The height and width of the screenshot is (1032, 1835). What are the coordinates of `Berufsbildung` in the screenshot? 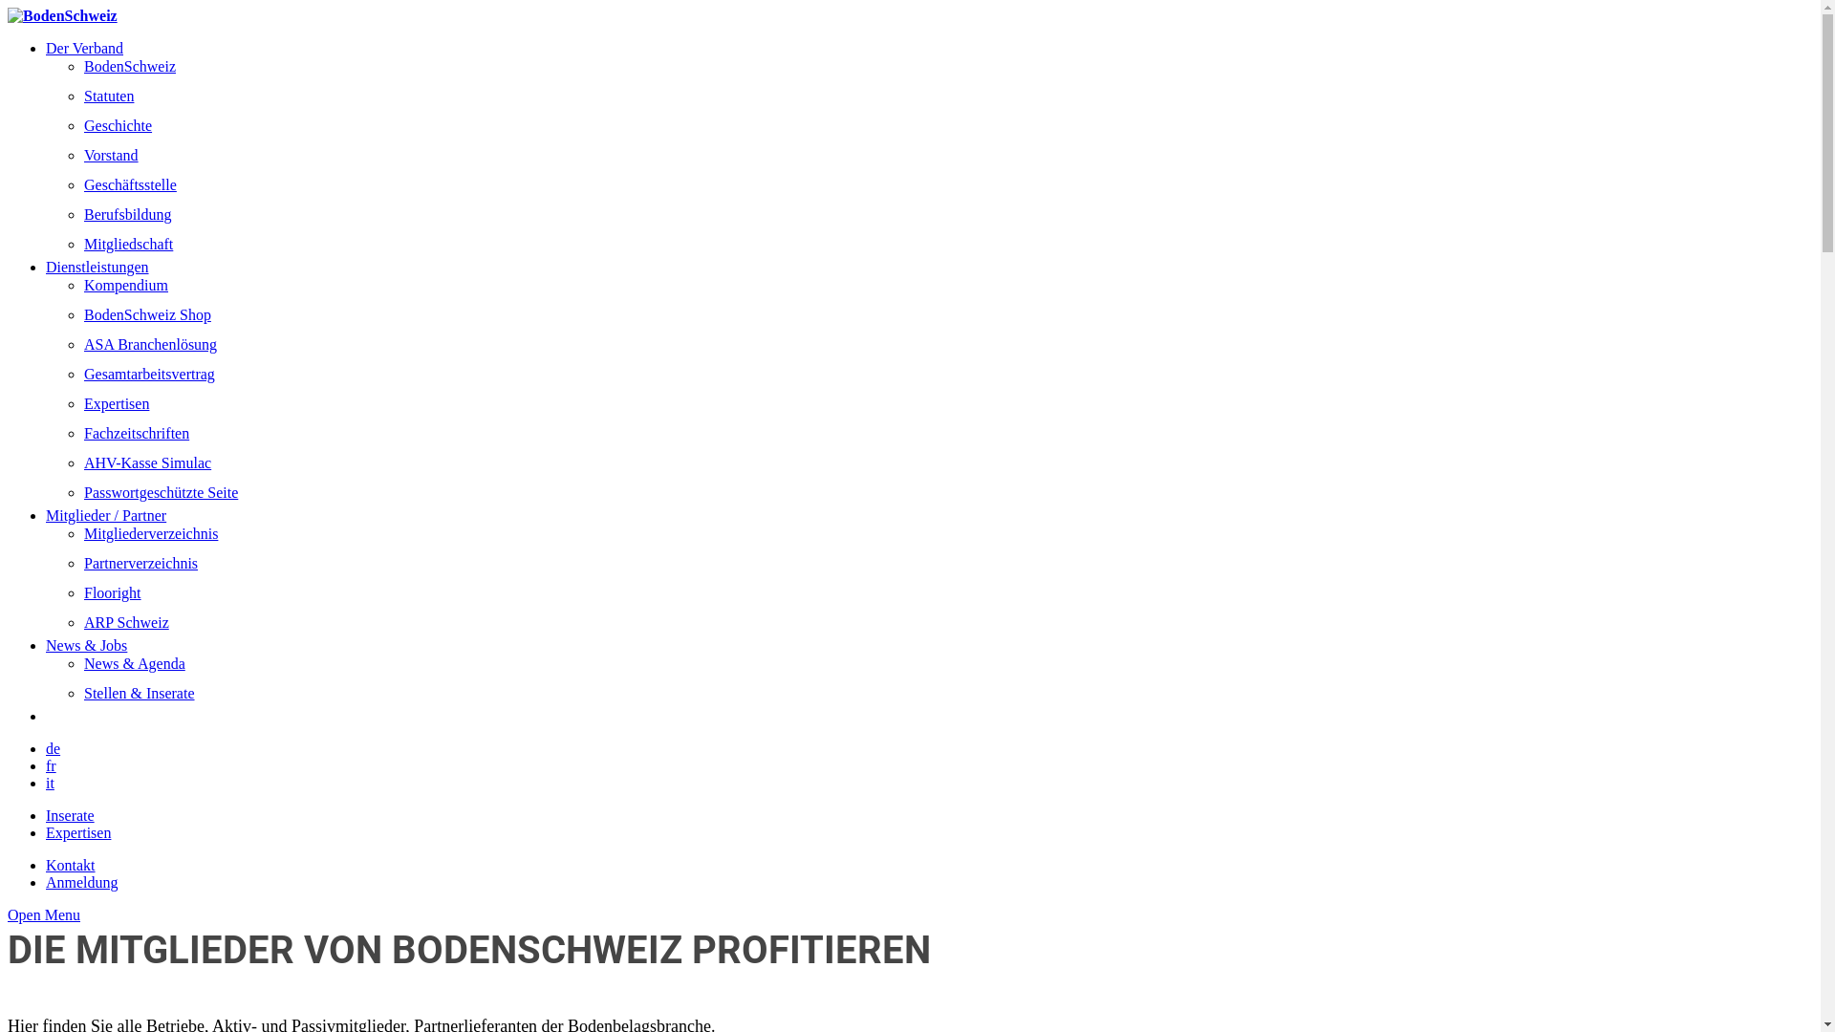 It's located at (128, 214).